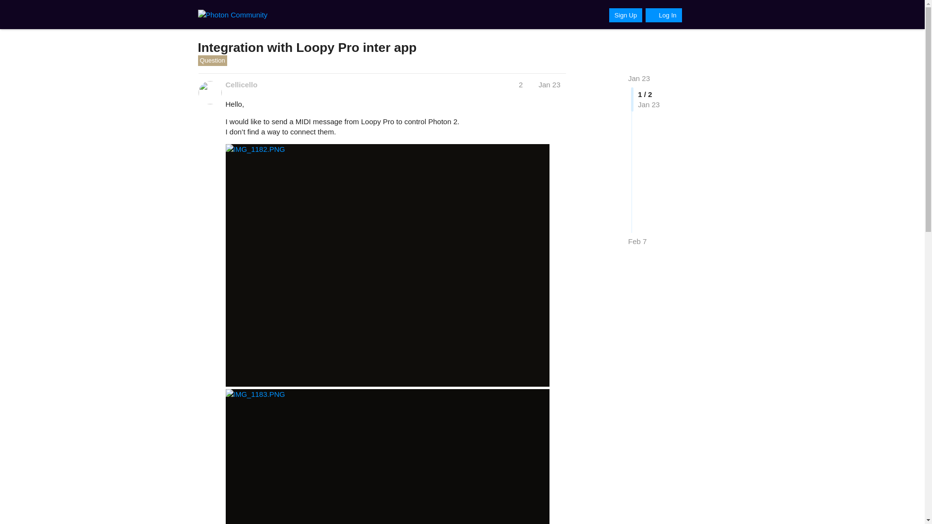  Describe the element at coordinates (637, 241) in the screenshot. I see `Feb 7` at that location.